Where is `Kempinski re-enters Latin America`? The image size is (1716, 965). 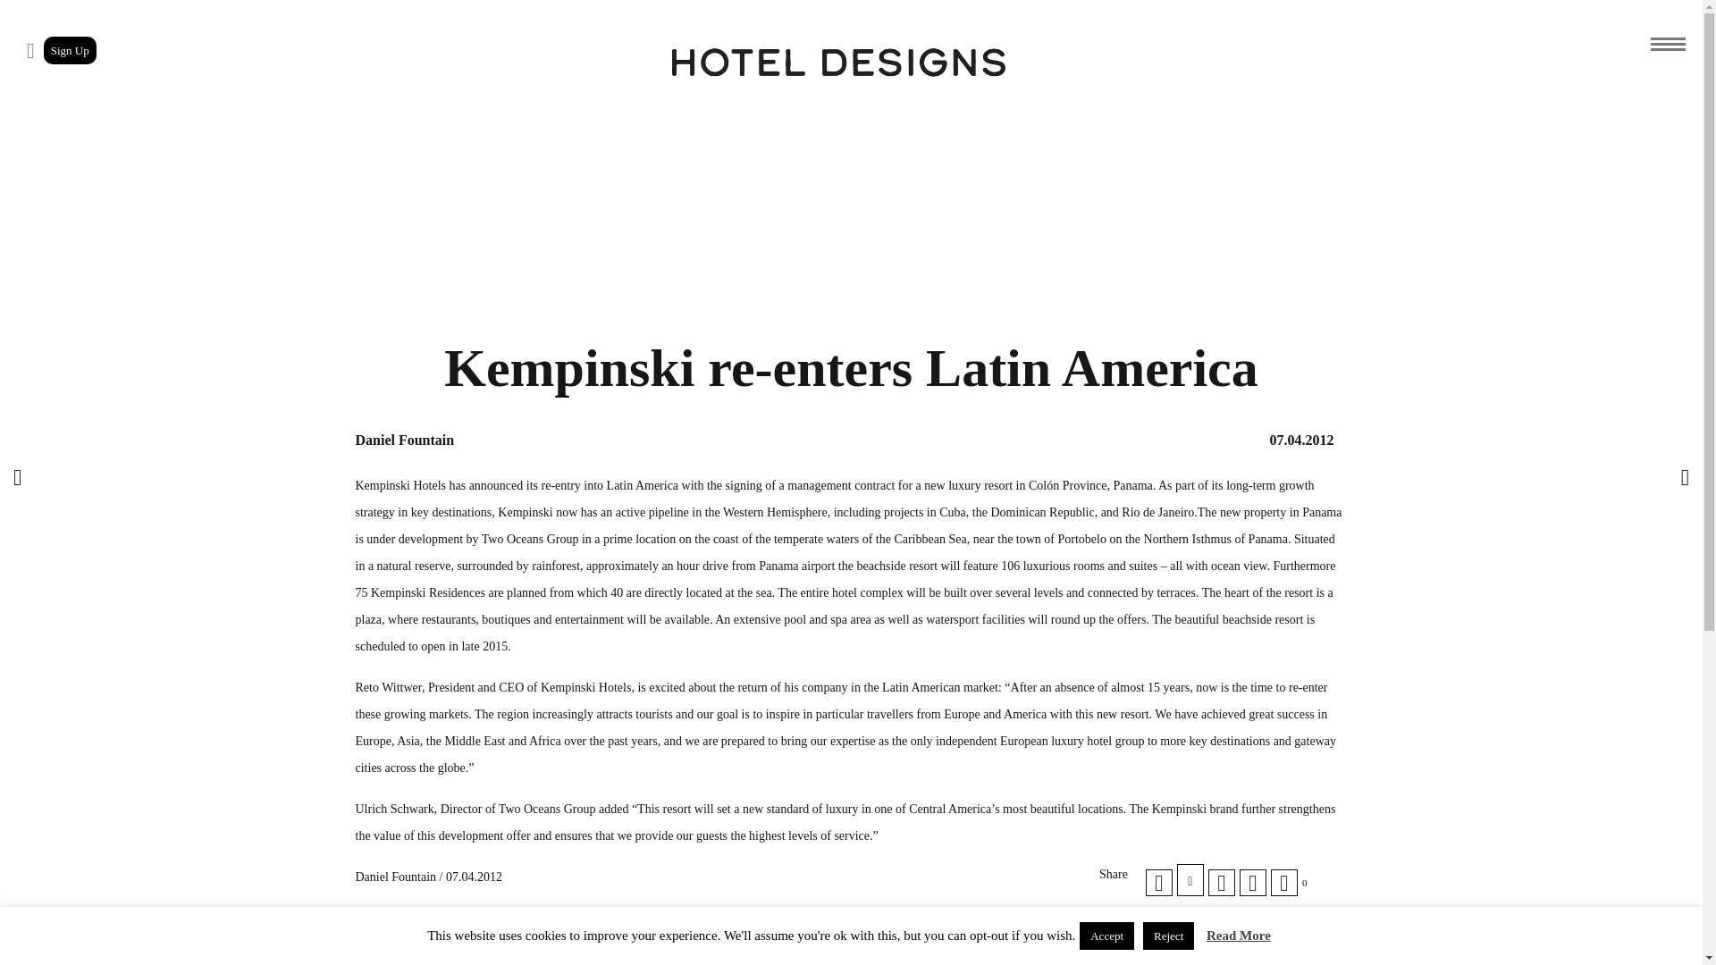 Kempinski re-enters Latin America is located at coordinates (1221, 883).